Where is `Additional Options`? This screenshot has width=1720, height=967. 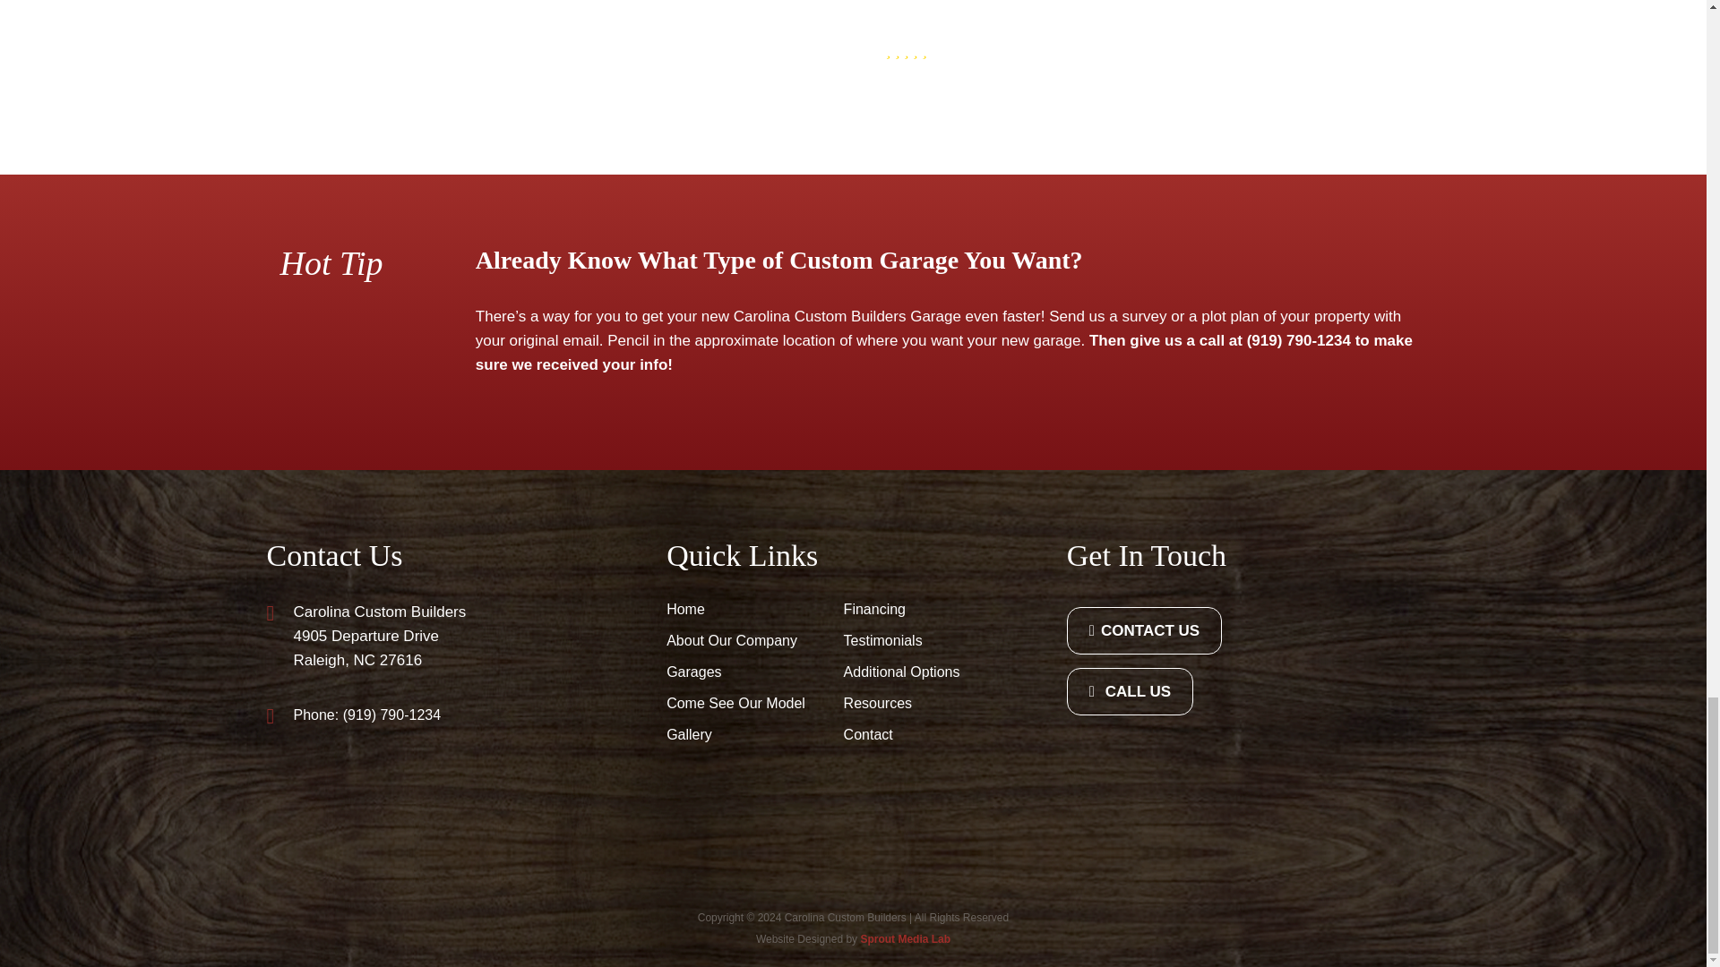
Additional Options is located at coordinates (923, 672).